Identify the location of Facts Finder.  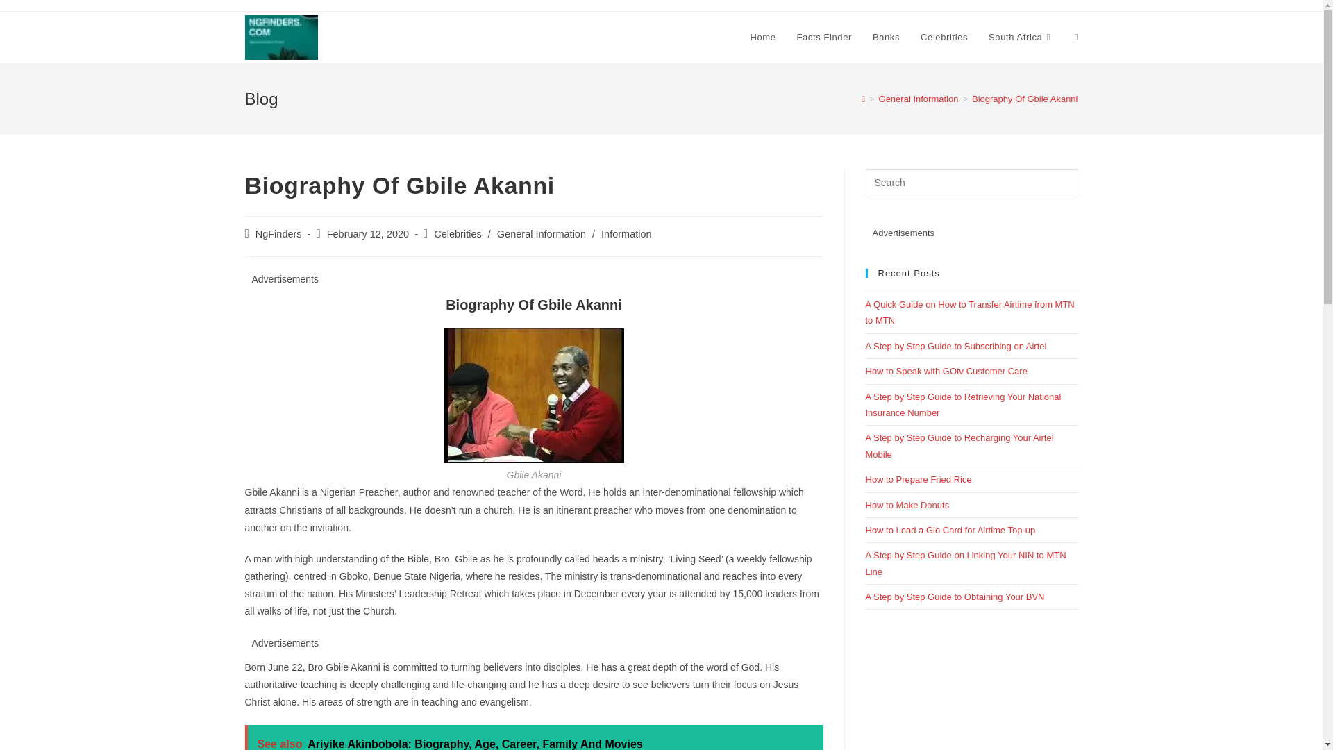
(823, 37).